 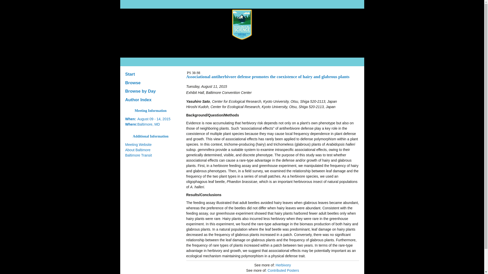 What do you see at coordinates (150, 83) in the screenshot?
I see `Browse` at bounding box center [150, 83].